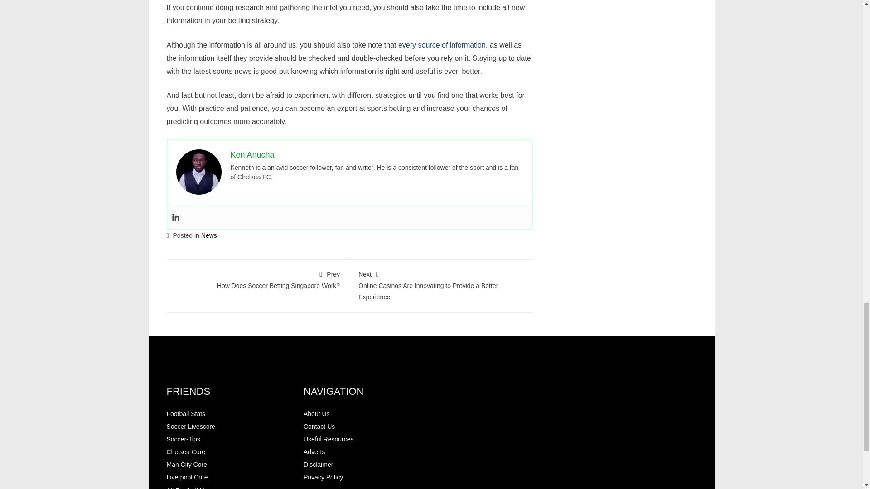 This screenshot has height=489, width=870. Describe the element at coordinates (183, 439) in the screenshot. I see `Soccer-Tips` at that location.